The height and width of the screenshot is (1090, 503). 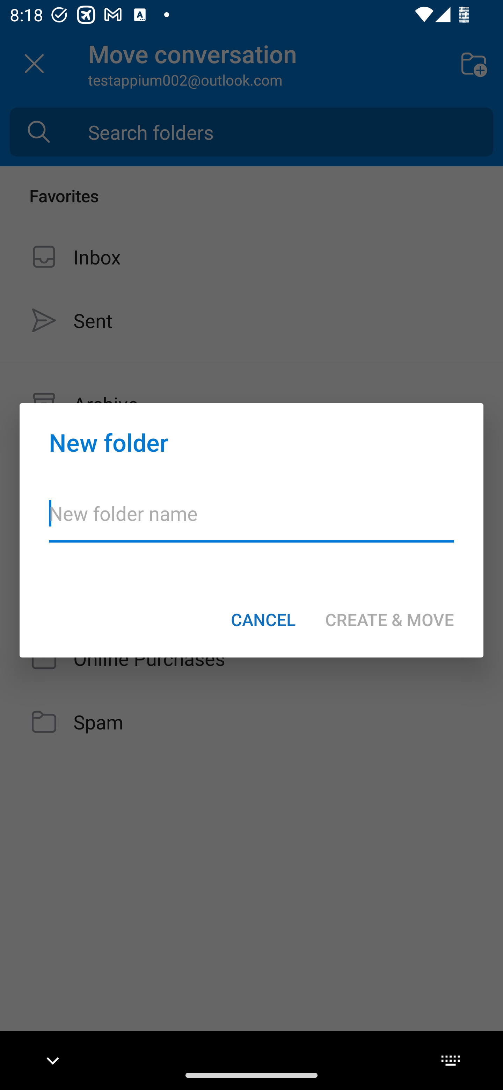 What do you see at coordinates (251, 522) in the screenshot?
I see `New folder name` at bounding box center [251, 522].